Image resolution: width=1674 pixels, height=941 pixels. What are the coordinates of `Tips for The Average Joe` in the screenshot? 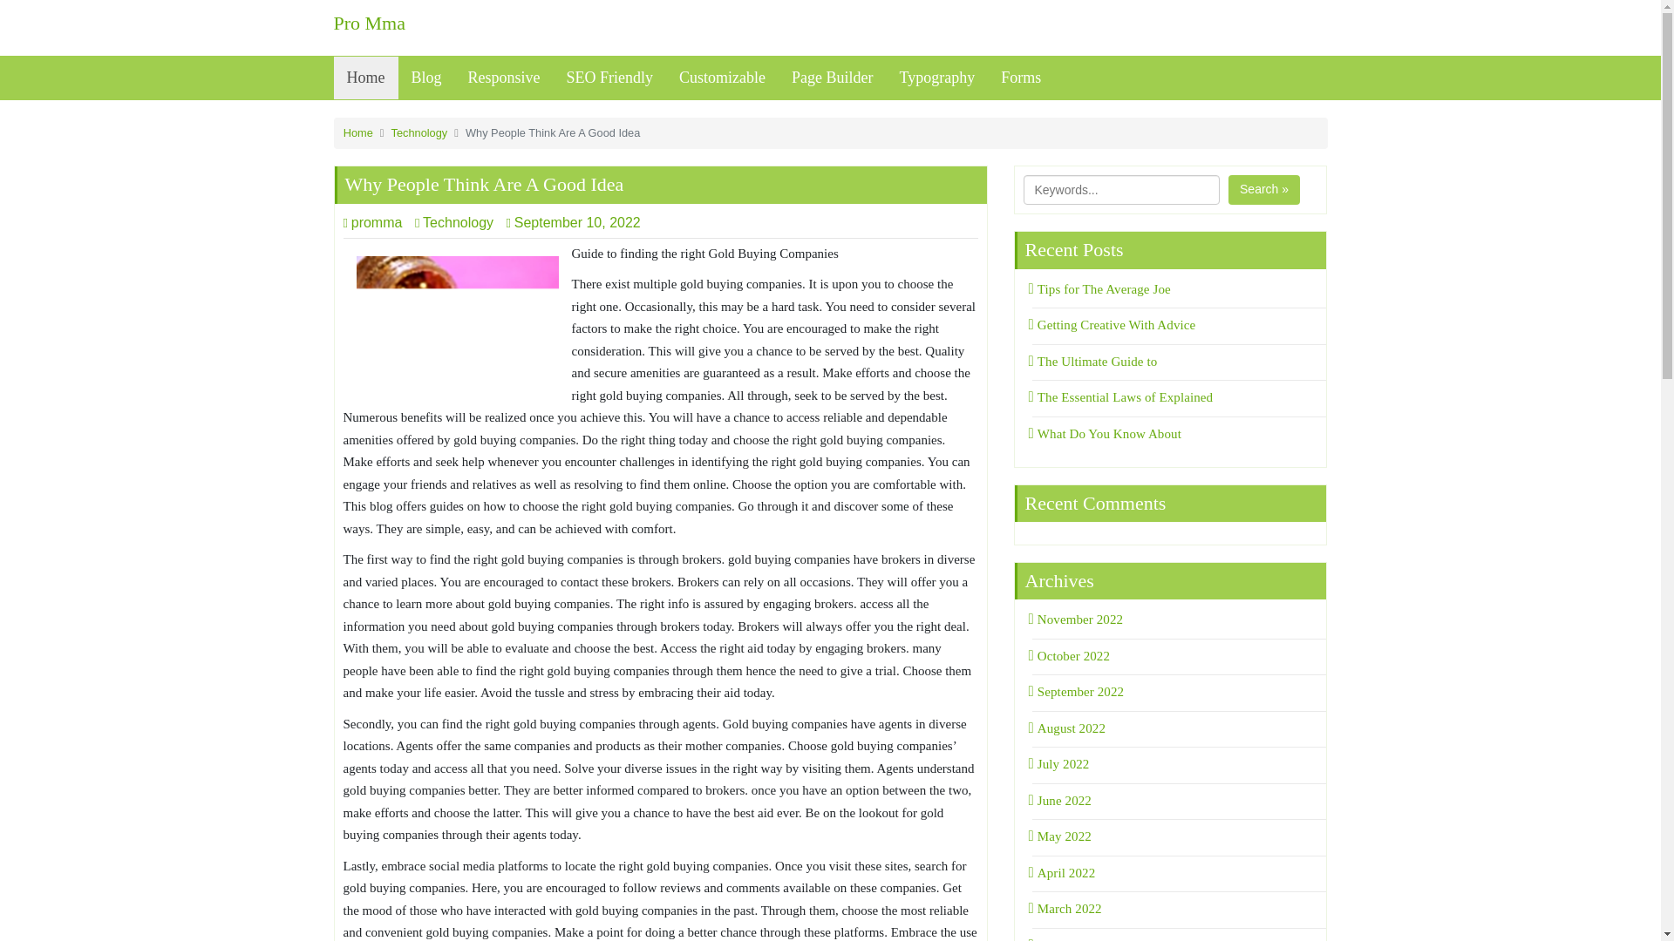 It's located at (1101, 289).